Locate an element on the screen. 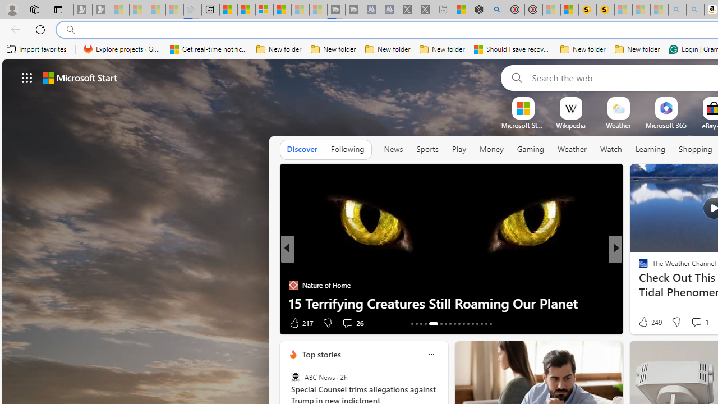 The height and width of the screenshot is (404, 718). Verywell Mind is located at coordinates (638, 285).